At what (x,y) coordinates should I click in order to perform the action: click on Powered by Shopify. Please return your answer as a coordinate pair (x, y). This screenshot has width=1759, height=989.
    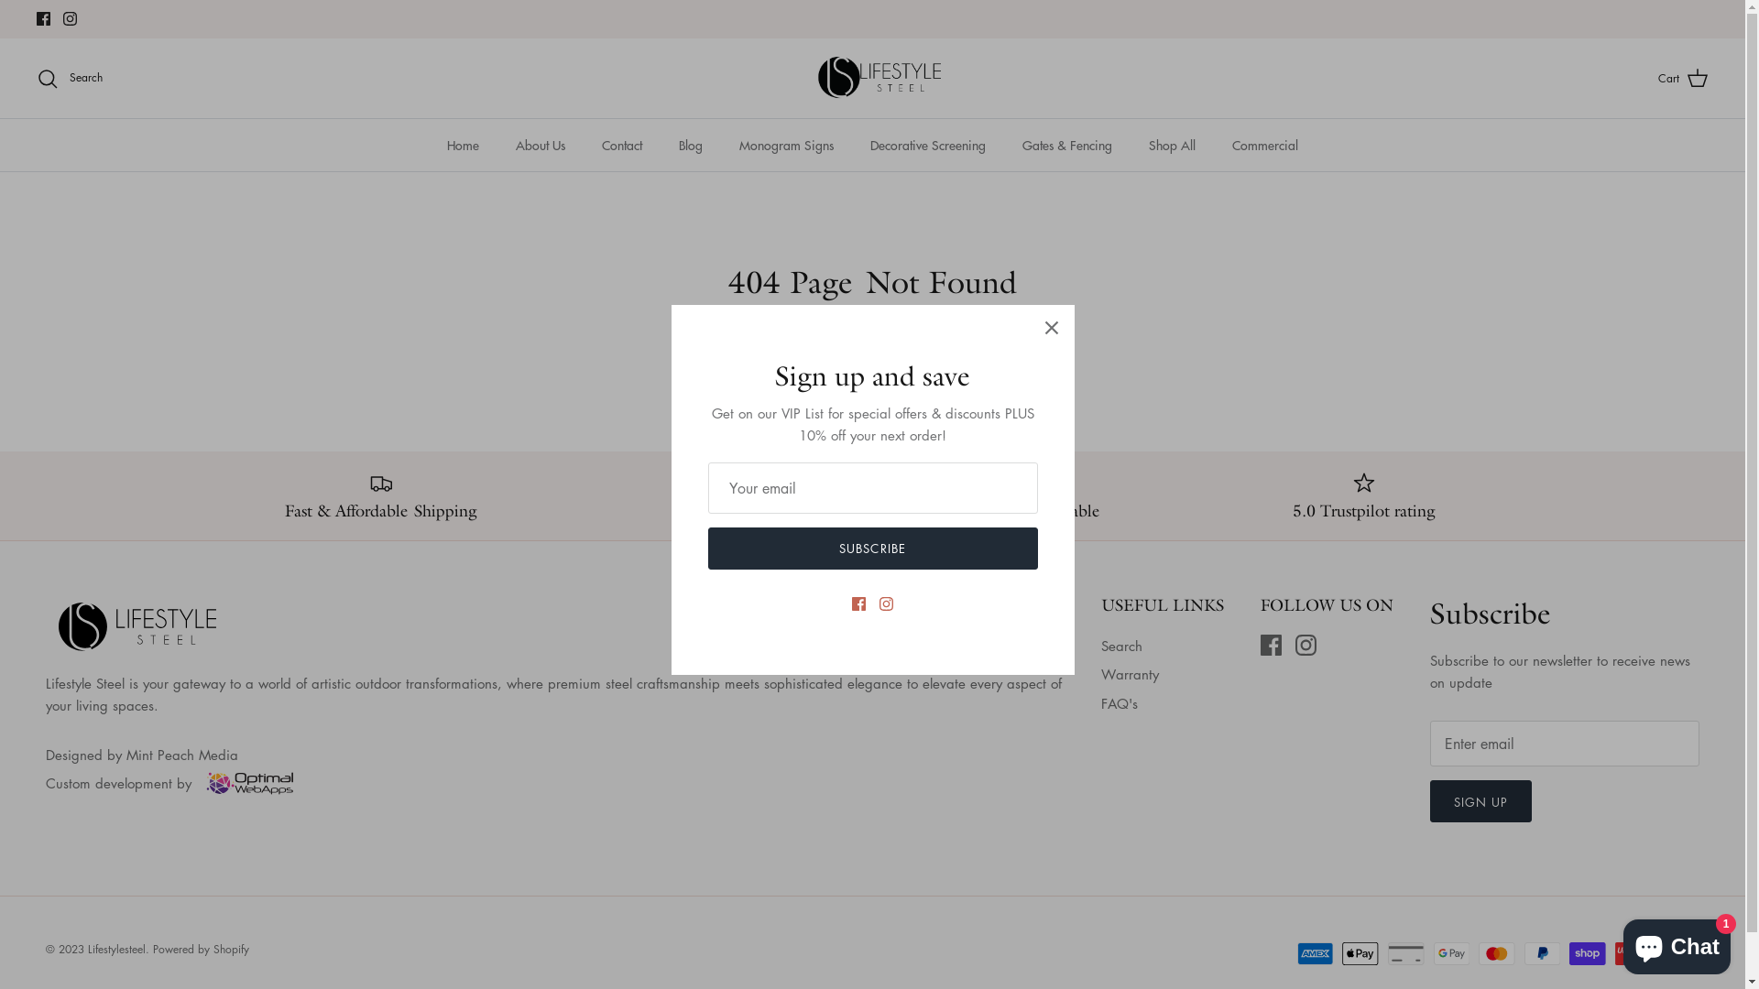
    Looking at the image, I should click on (202, 949).